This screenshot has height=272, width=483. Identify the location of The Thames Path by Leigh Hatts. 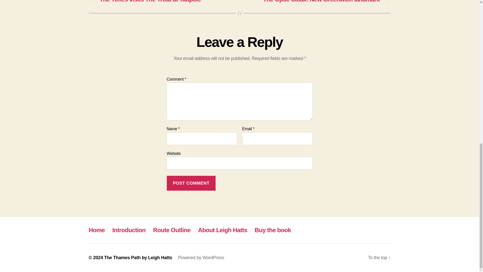
(138, 257).